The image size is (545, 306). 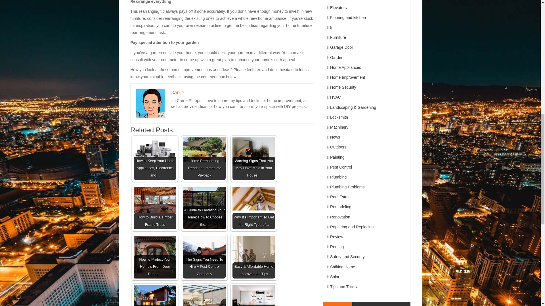 I want to click on Carrie Phillips, so click(x=150, y=103).